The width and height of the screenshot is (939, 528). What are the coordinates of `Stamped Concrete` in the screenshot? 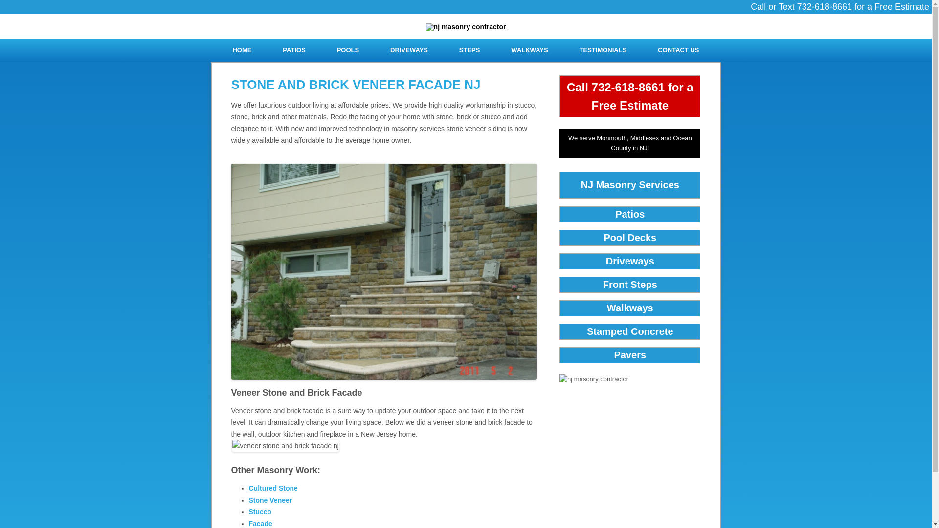 It's located at (630, 331).